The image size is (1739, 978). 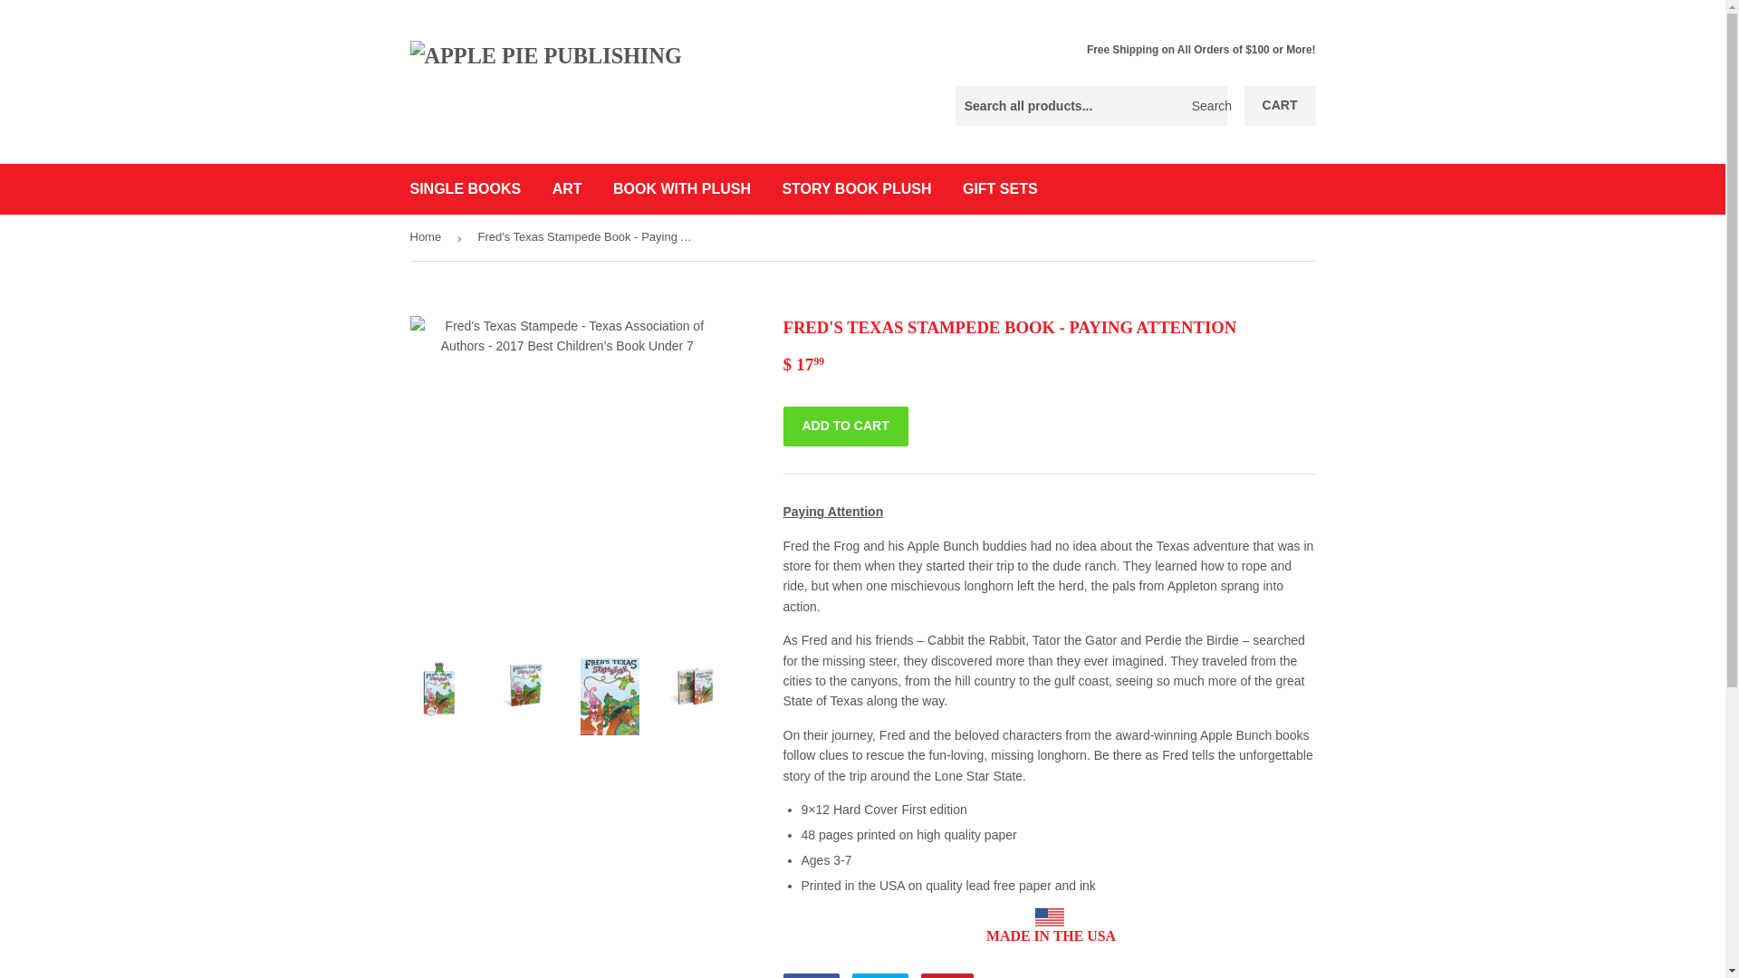 I want to click on CART, so click(x=1206, y=107).